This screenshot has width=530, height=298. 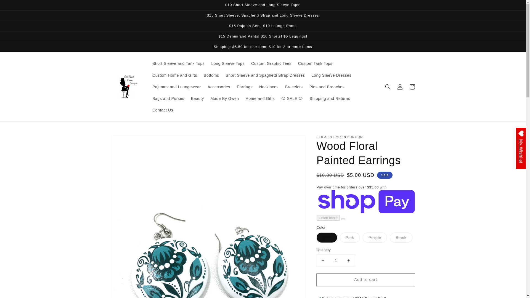 What do you see at coordinates (271, 63) in the screenshot?
I see `Custom Graphic Tees` at bounding box center [271, 63].